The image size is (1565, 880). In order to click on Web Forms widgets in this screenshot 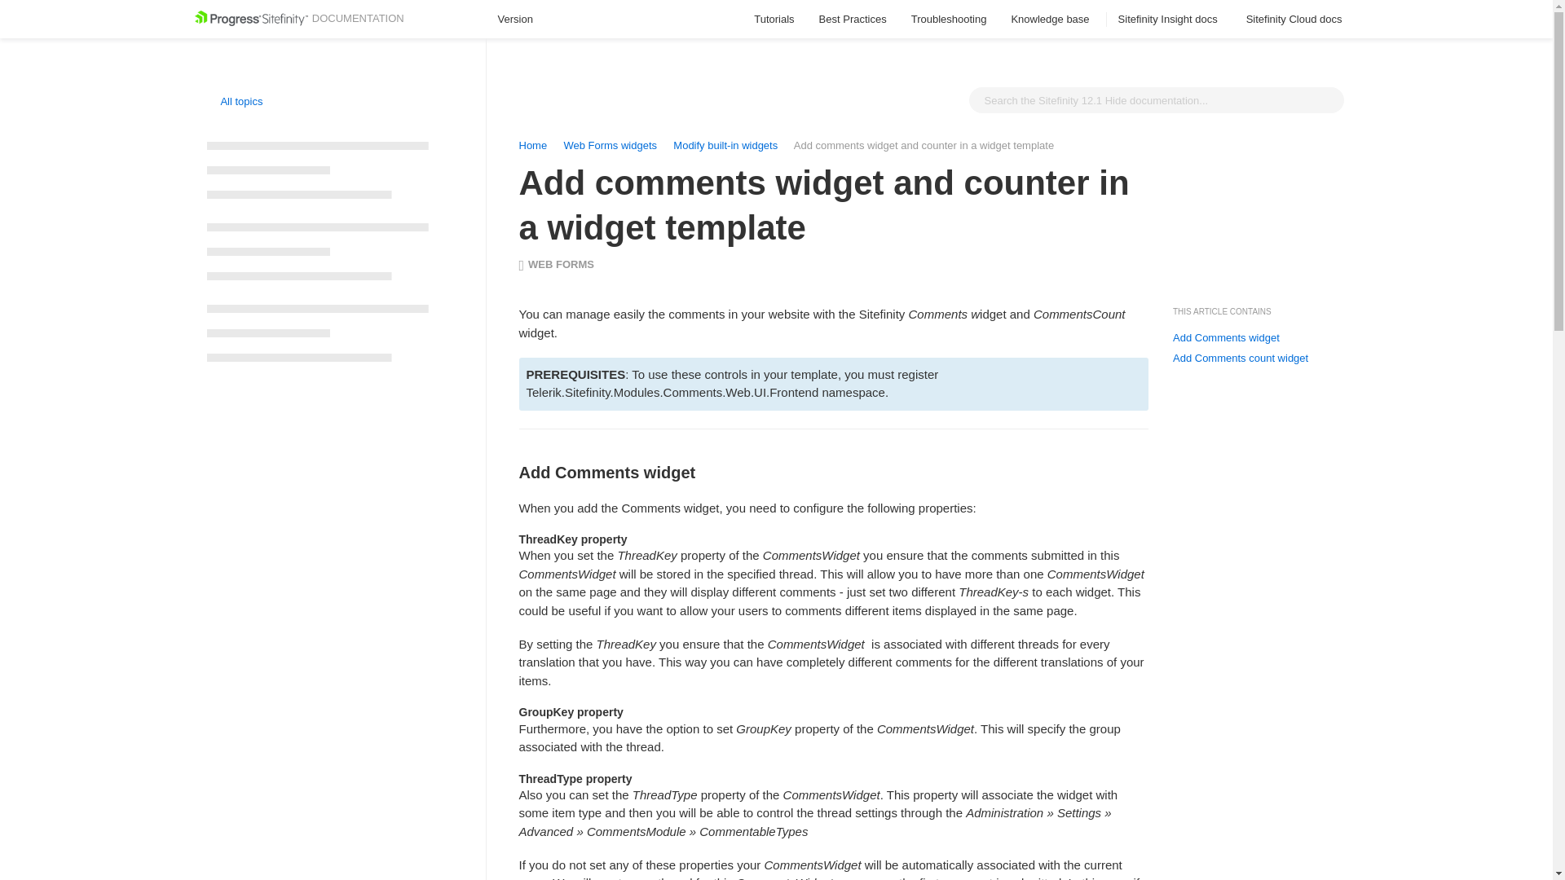, I will do `click(610, 145)`.